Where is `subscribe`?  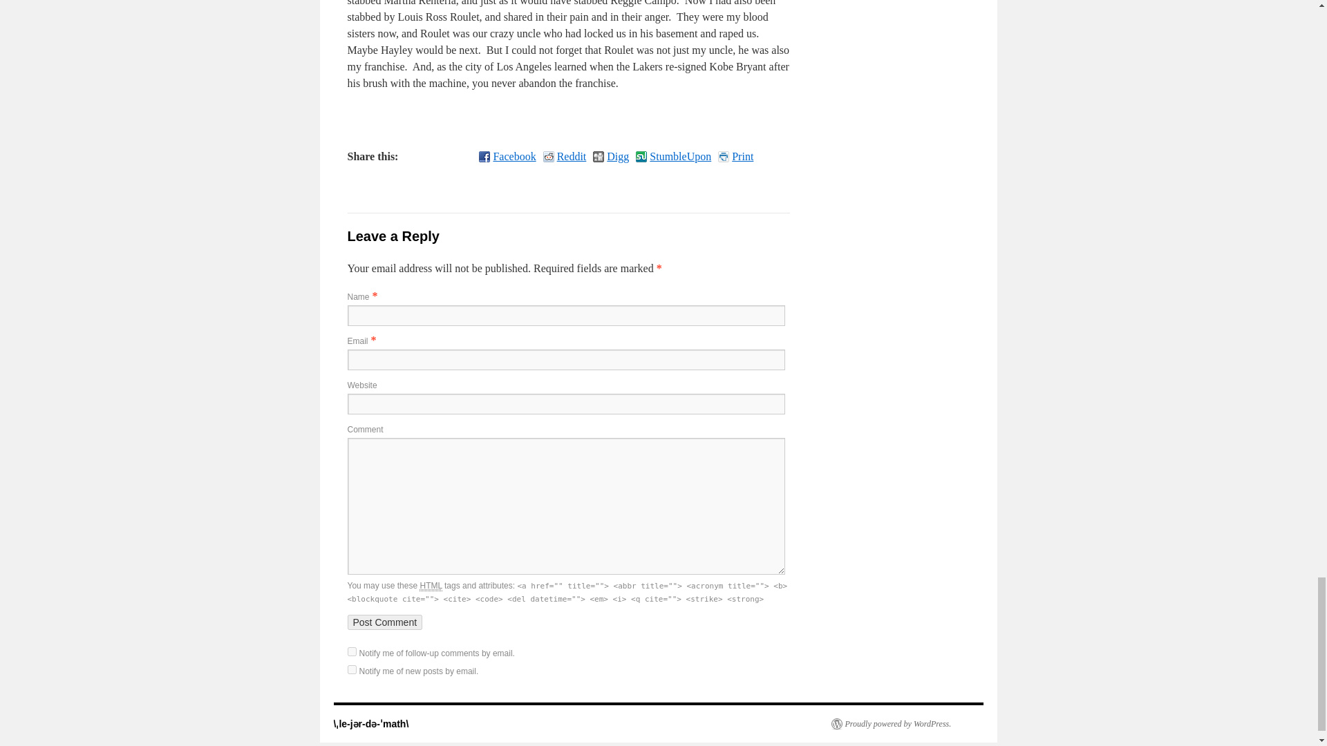
subscribe is located at coordinates (351, 670).